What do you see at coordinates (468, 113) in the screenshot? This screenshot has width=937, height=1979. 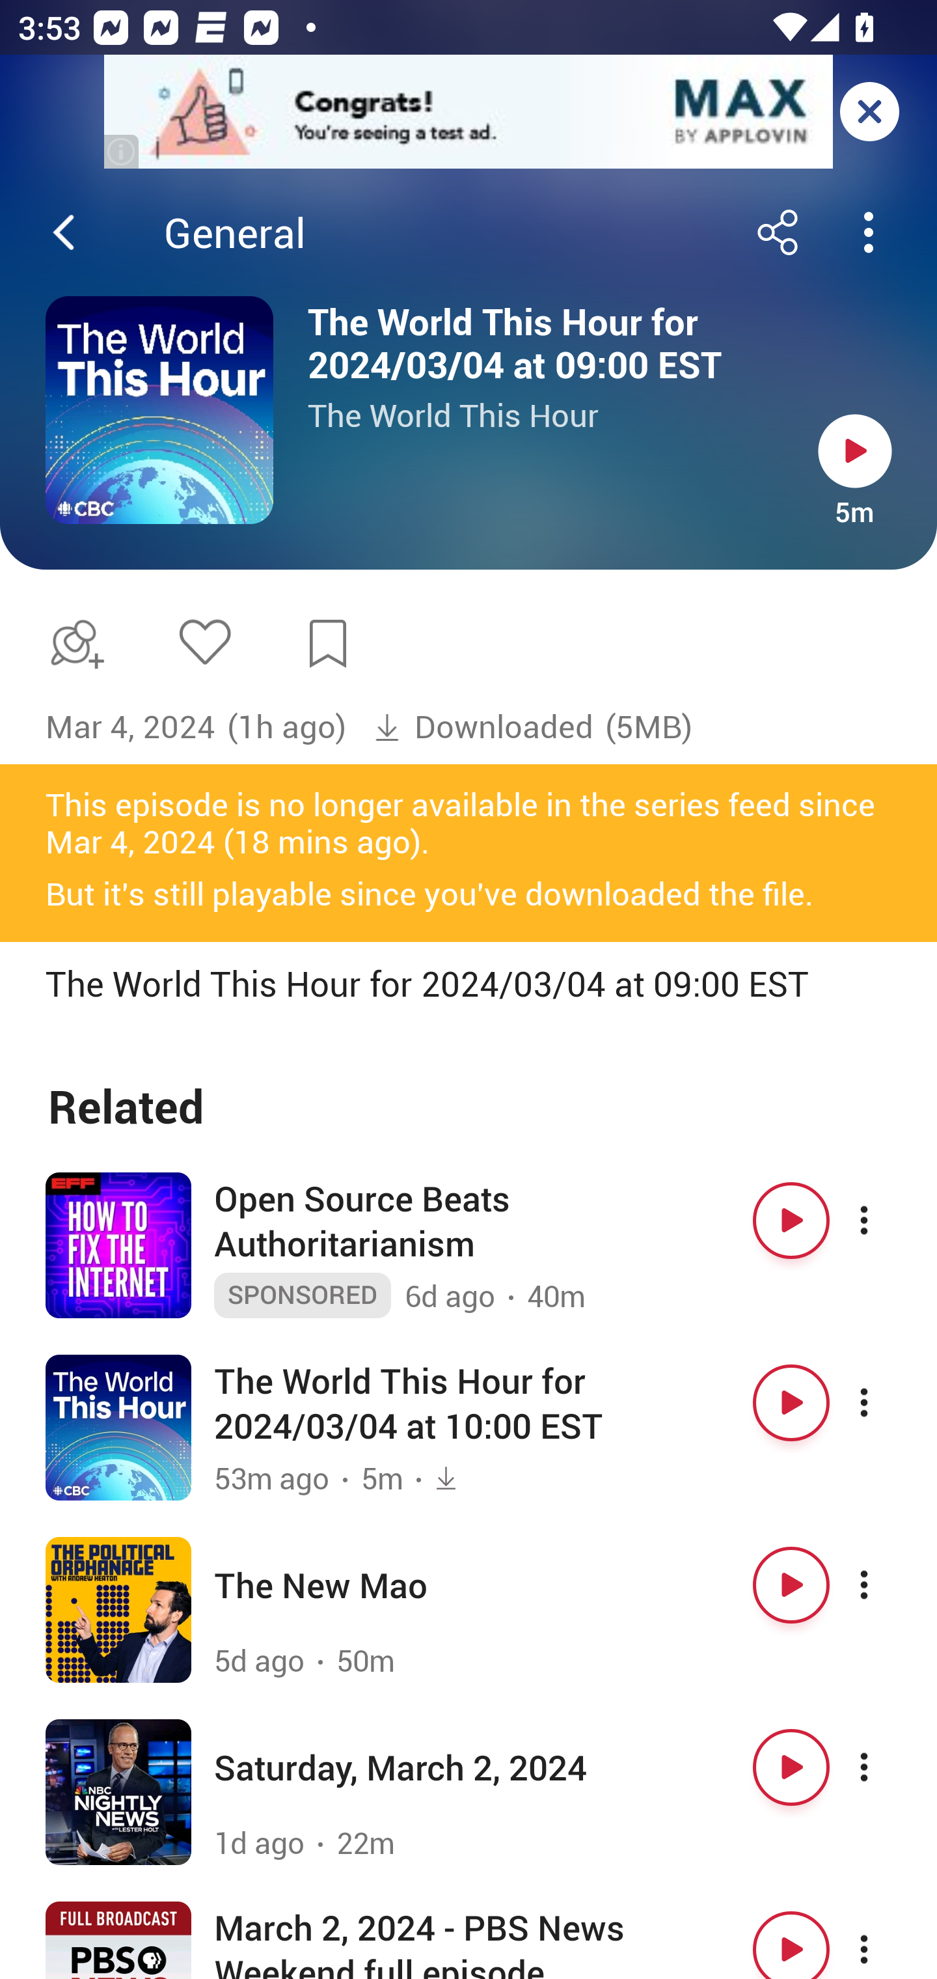 I see `app-monetization` at bounding box center [468, 113].